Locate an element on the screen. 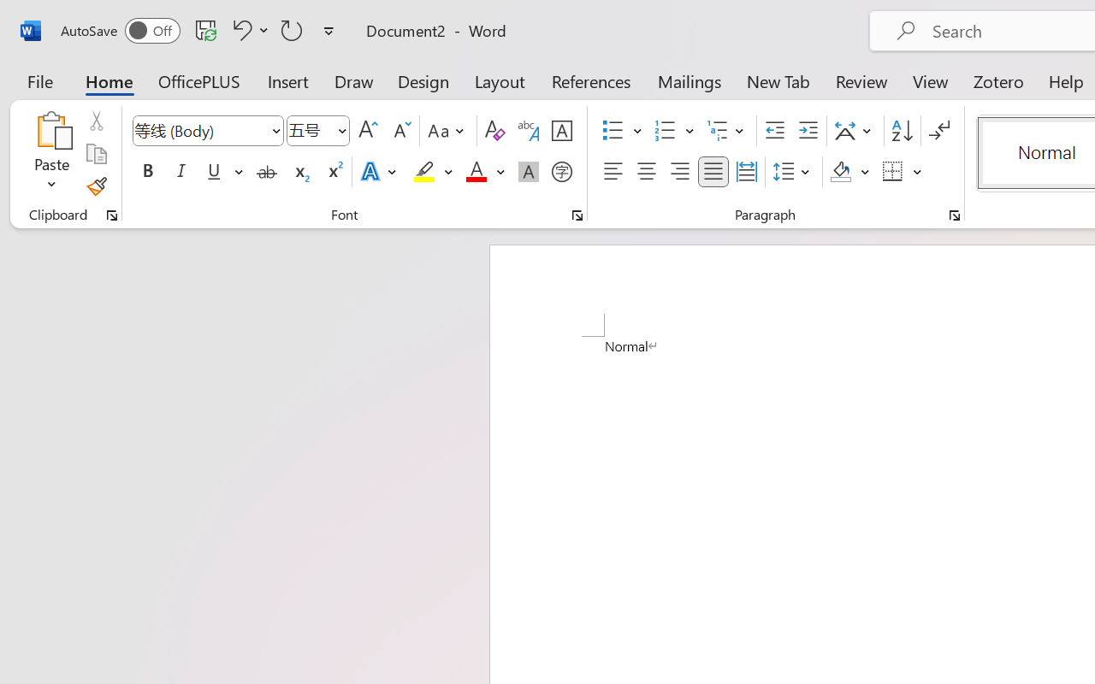  Underline is located at coordinates (214, 172).